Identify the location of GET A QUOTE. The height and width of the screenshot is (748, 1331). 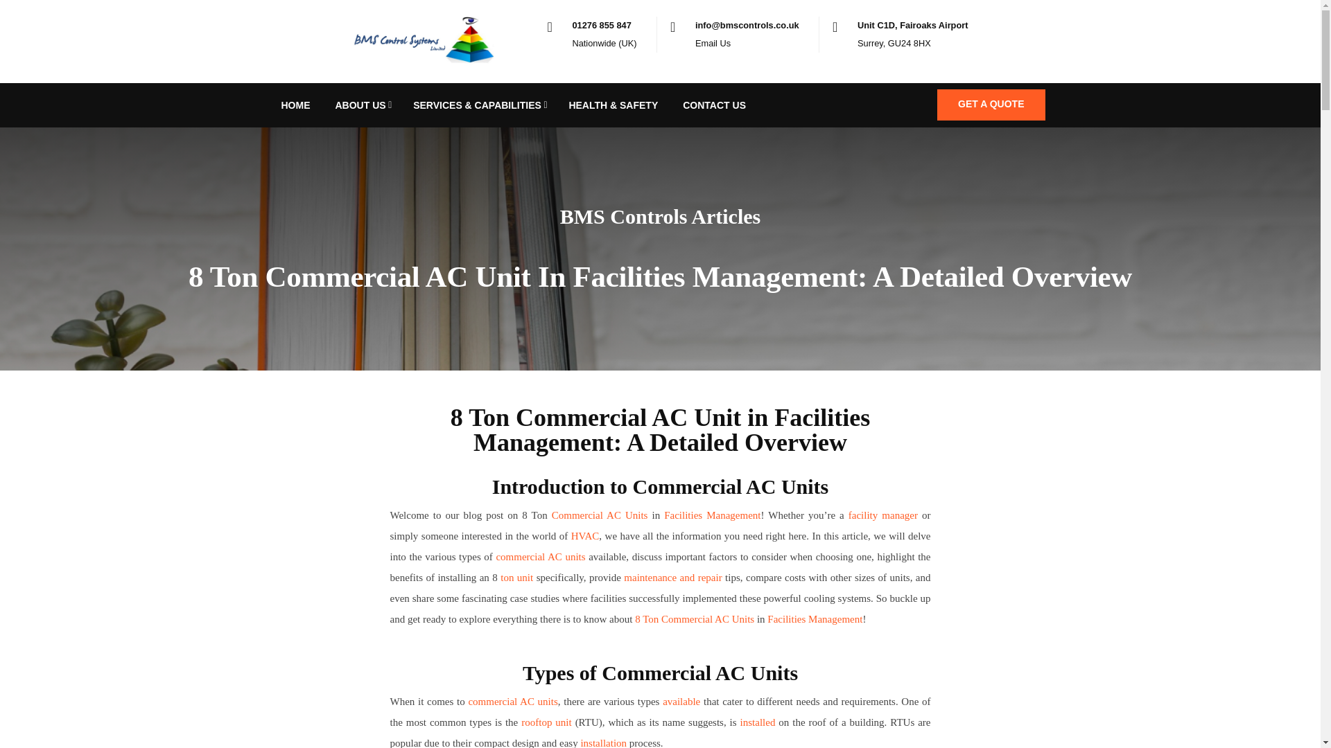
(991, 104).